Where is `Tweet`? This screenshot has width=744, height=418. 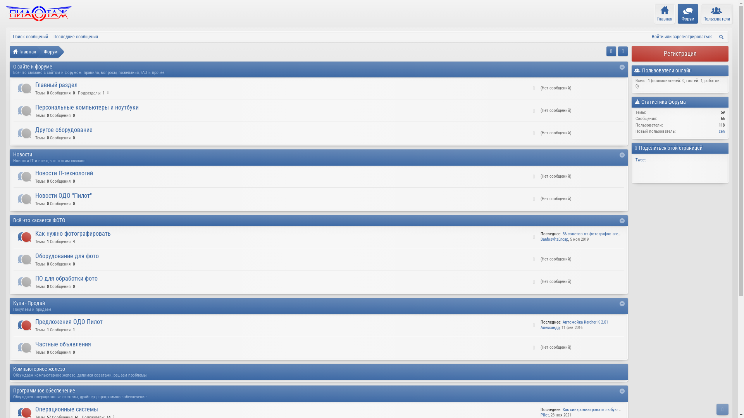 Tweet is located at coordinates (641, 160).